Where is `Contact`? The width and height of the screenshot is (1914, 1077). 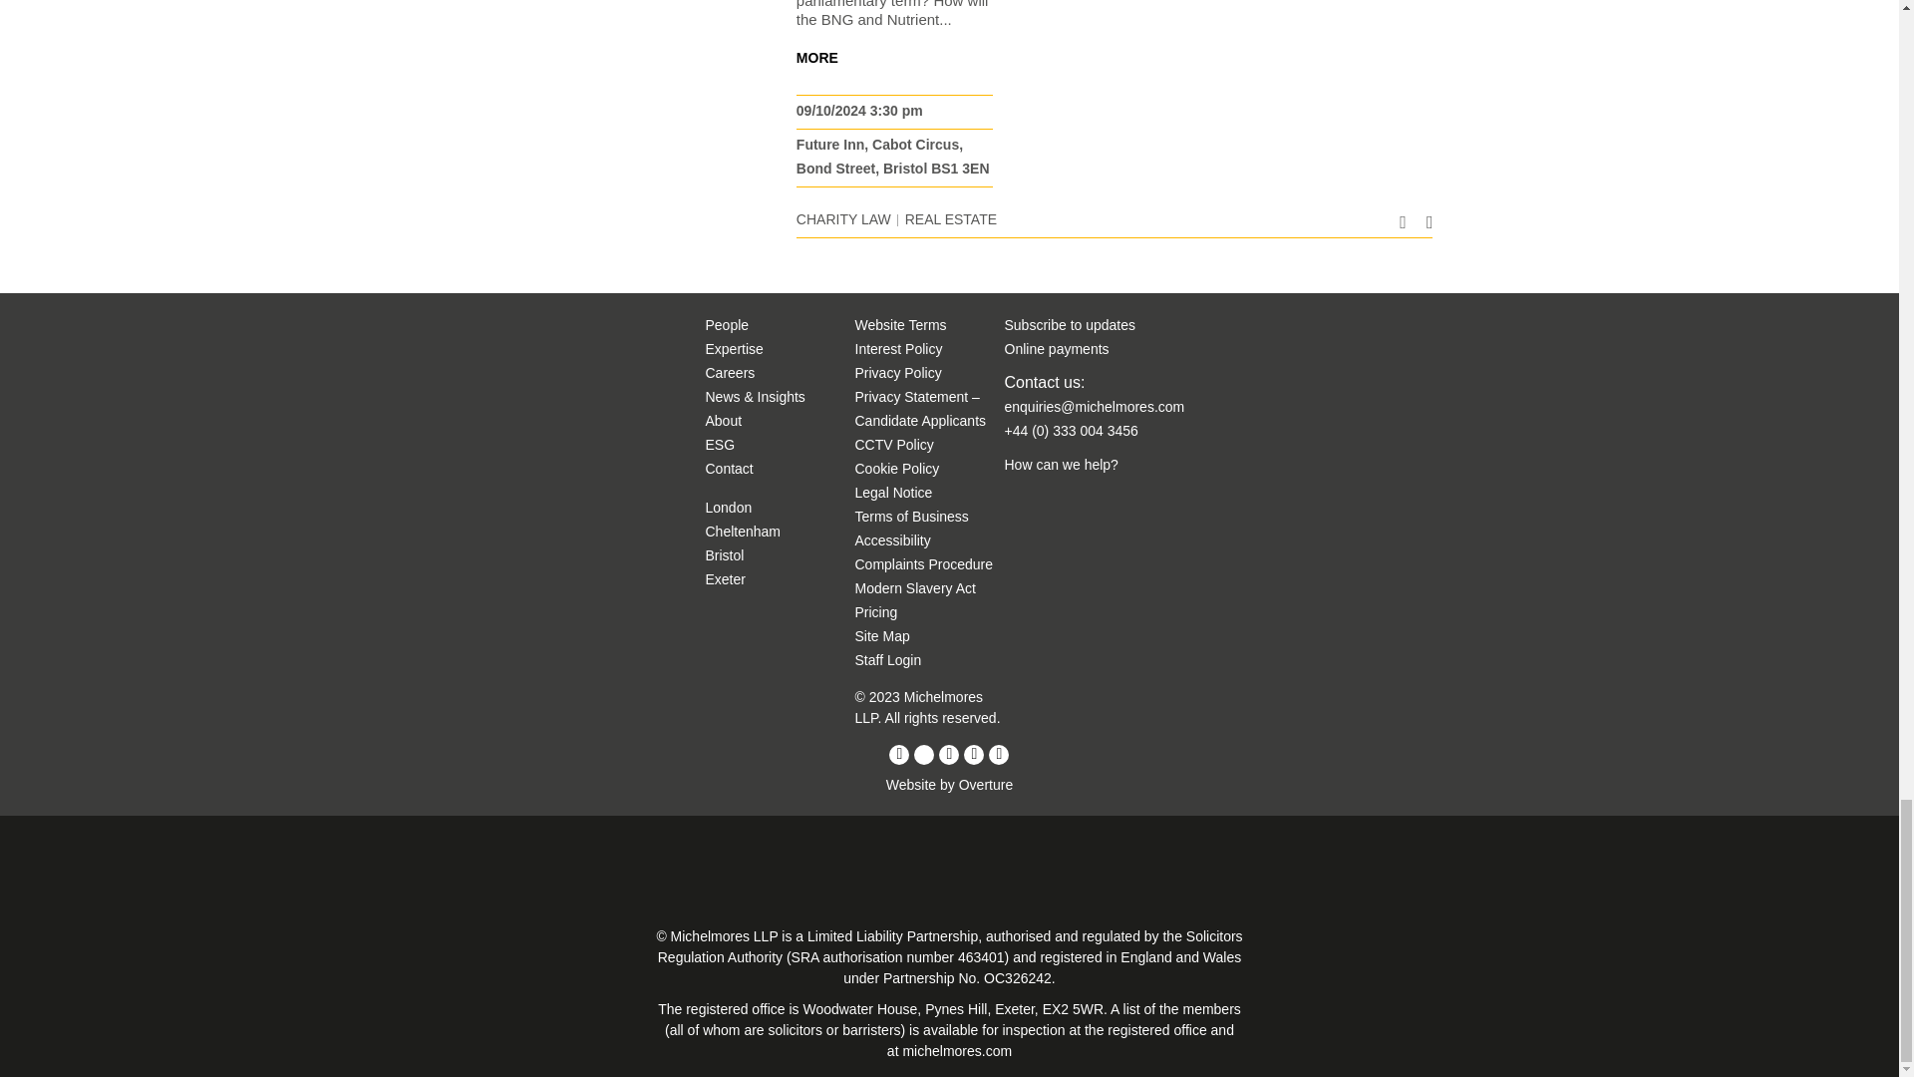 Contact is located at coordinates (730, 469).